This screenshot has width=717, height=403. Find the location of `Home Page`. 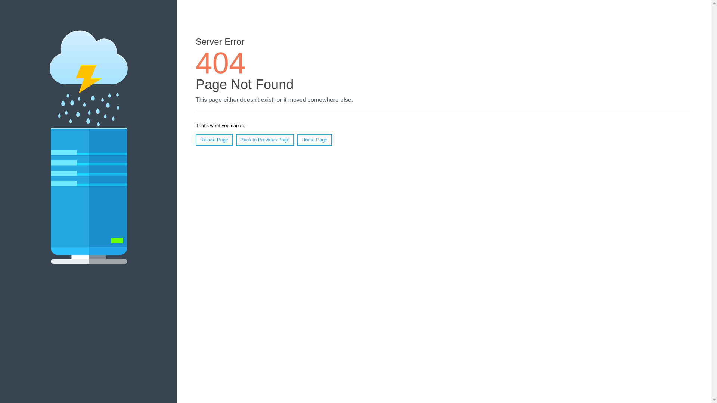

Home Page is located at coordinates (314, 140).